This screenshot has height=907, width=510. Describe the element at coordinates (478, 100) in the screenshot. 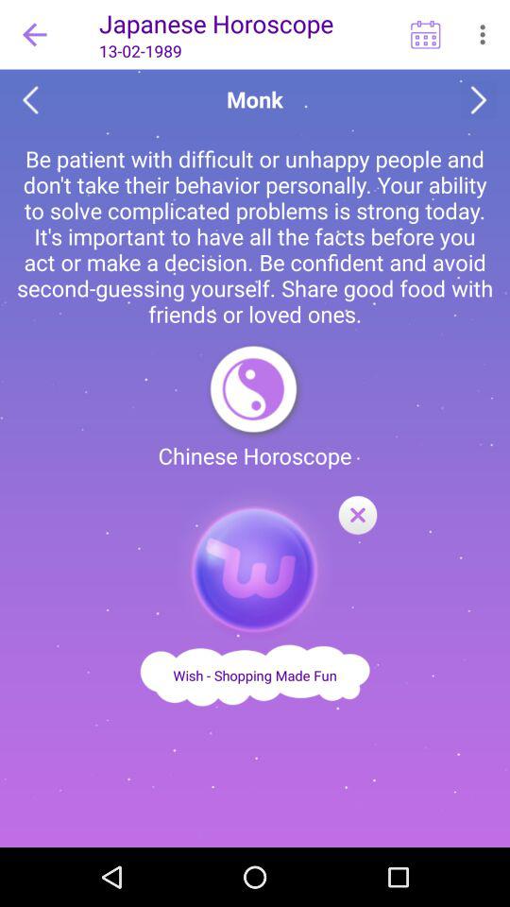

I see `see the next horoscope` at that location.